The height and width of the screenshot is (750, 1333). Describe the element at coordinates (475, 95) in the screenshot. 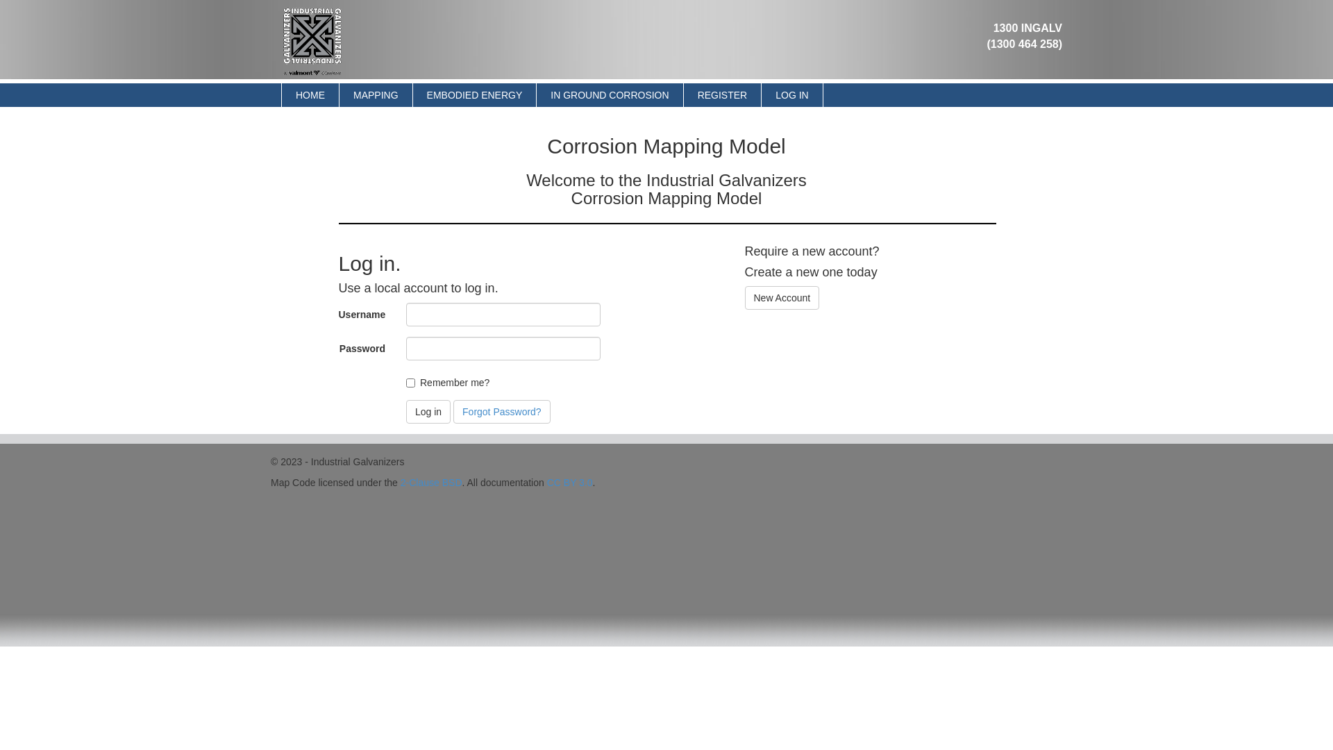

I see `EMBODIED ENERGY` at that location.